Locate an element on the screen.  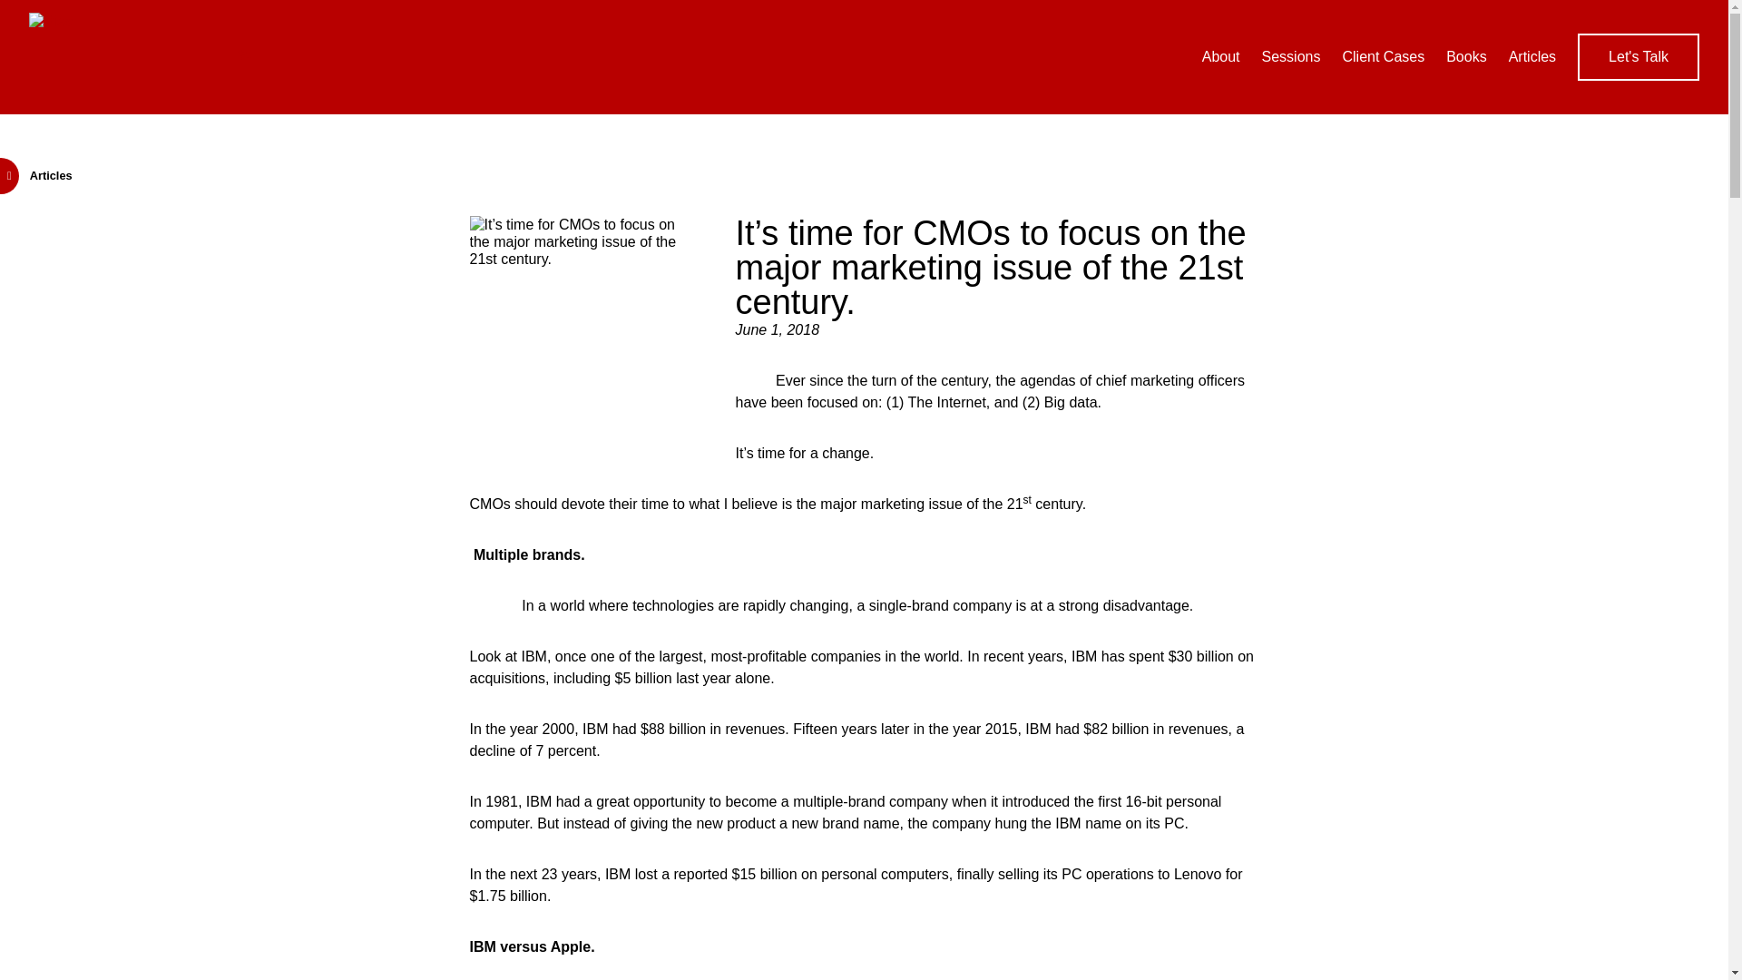
Articles is located at coordinates (36, 175).